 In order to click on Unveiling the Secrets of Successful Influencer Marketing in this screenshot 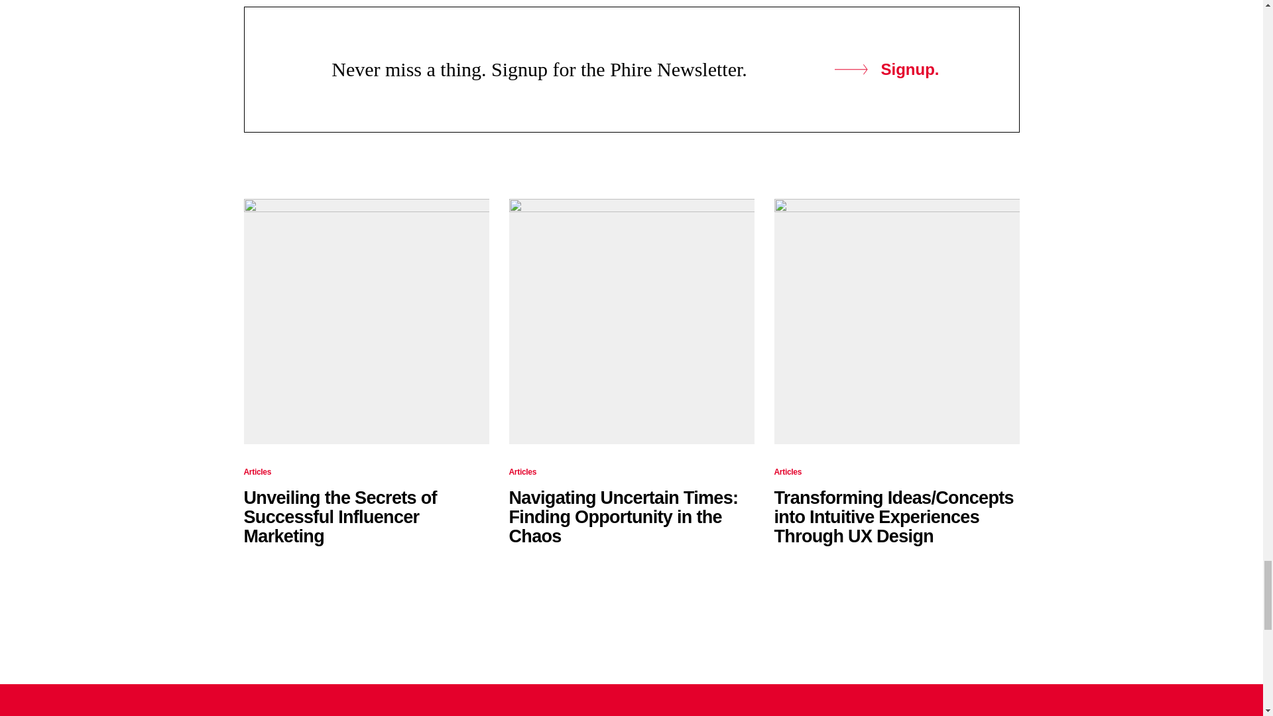, I will do `click(340, 517)`.